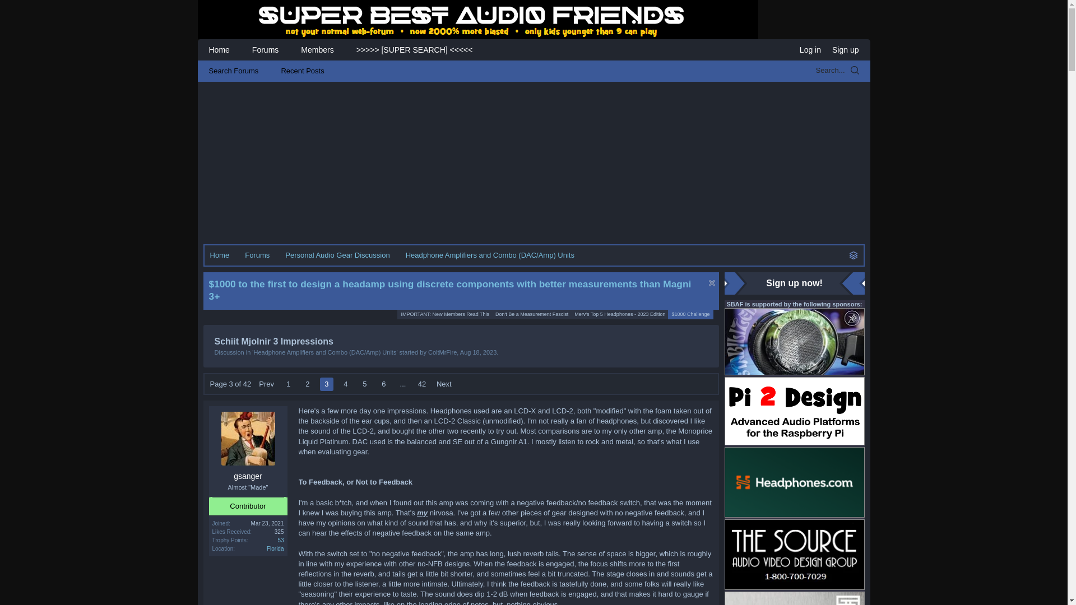 The height and width of the screenshot is (605, 1076). Describe the element at coordinates (288, 384) in the screenshot. I see `1` at that location.